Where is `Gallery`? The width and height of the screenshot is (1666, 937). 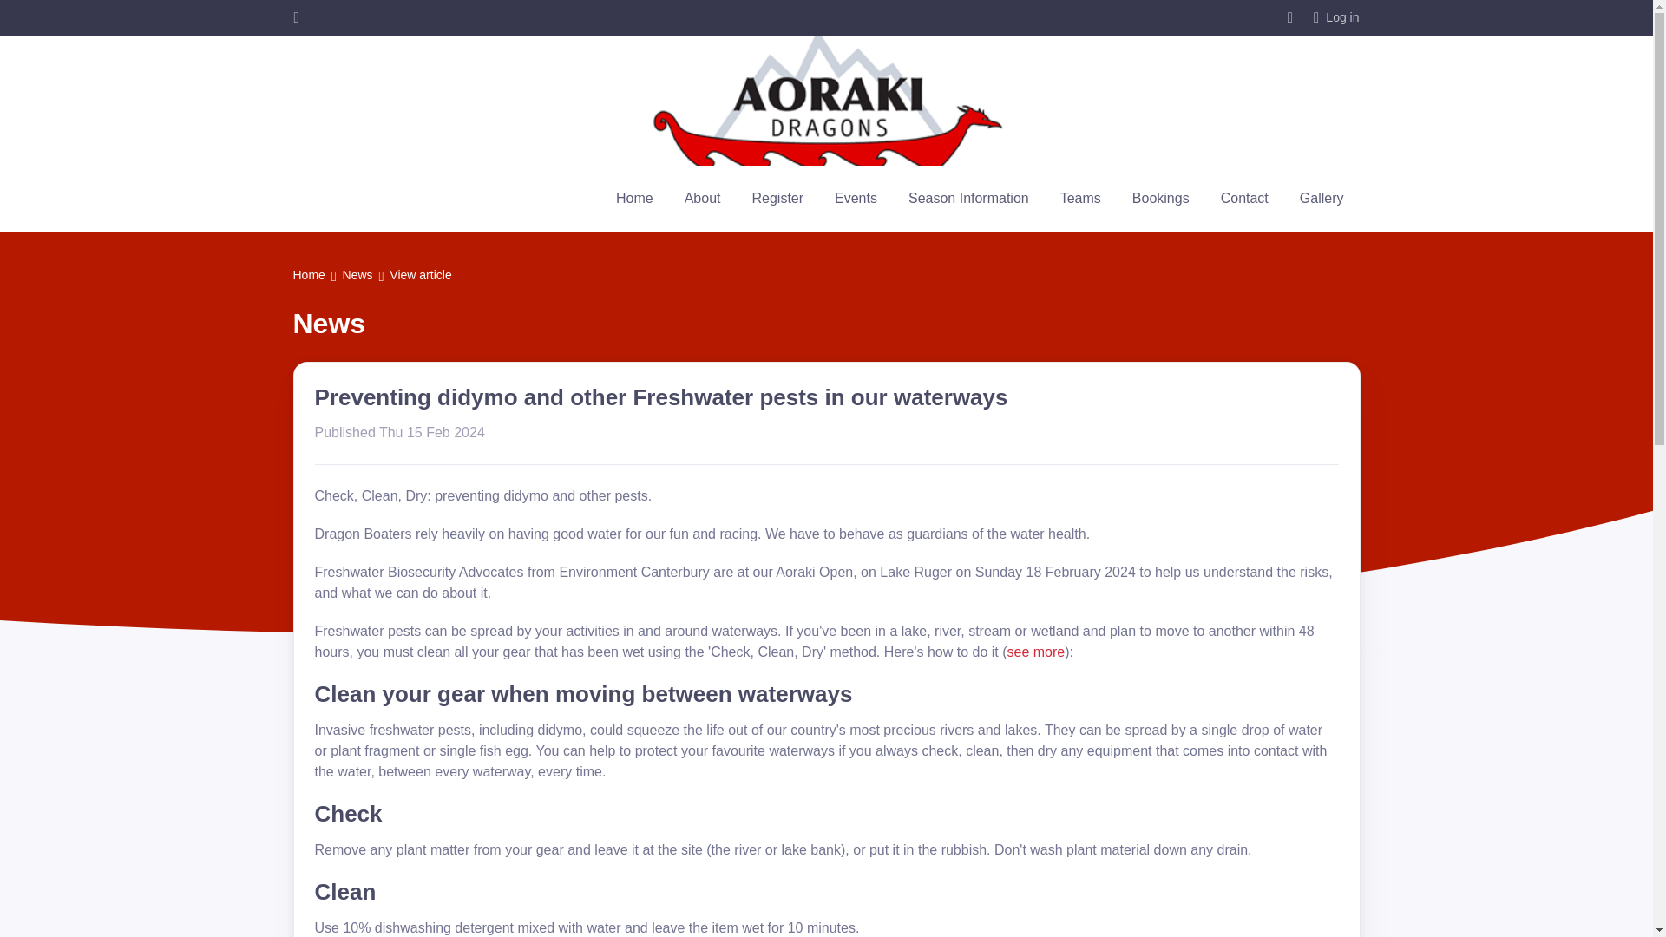 Gallery is located at coordinates (1322, 198).